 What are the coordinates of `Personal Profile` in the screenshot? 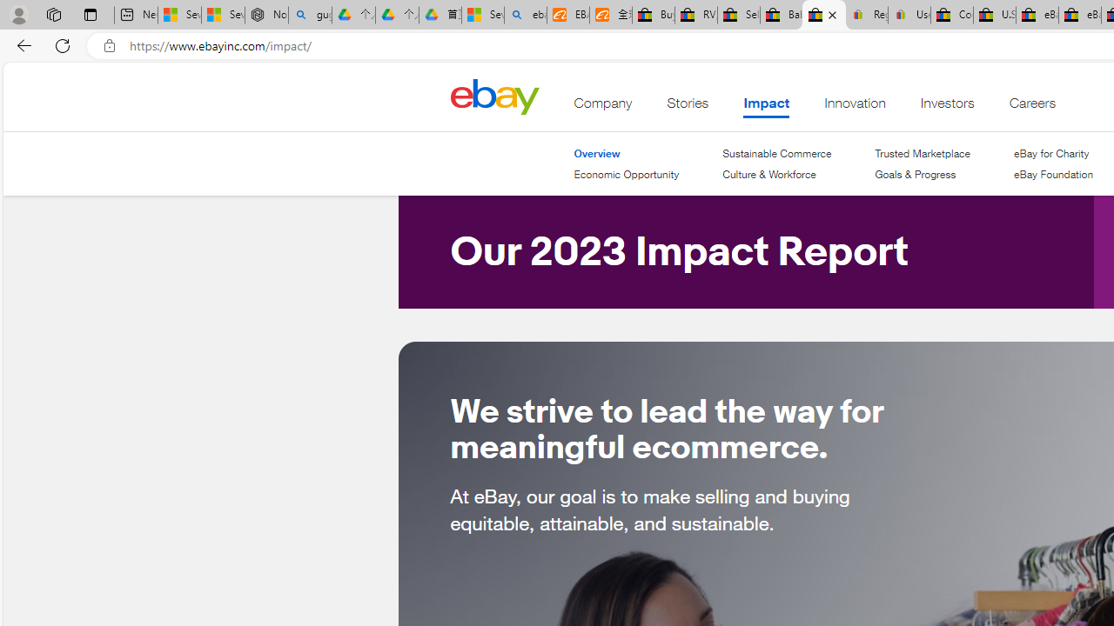 It's located at (18, 14).